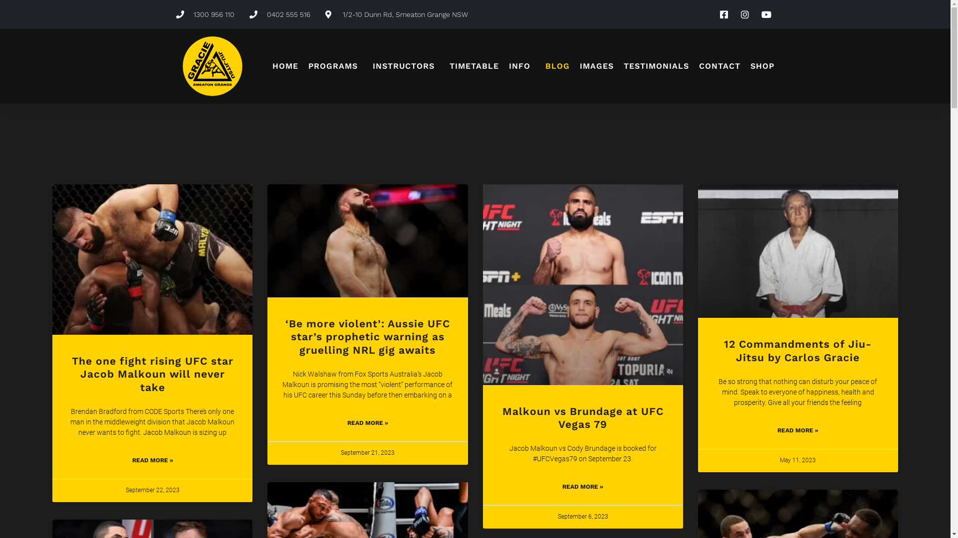  I want to click on 12 Commandments of Jiu-Jitsu by Carlos Gracie, so click(798, 351).